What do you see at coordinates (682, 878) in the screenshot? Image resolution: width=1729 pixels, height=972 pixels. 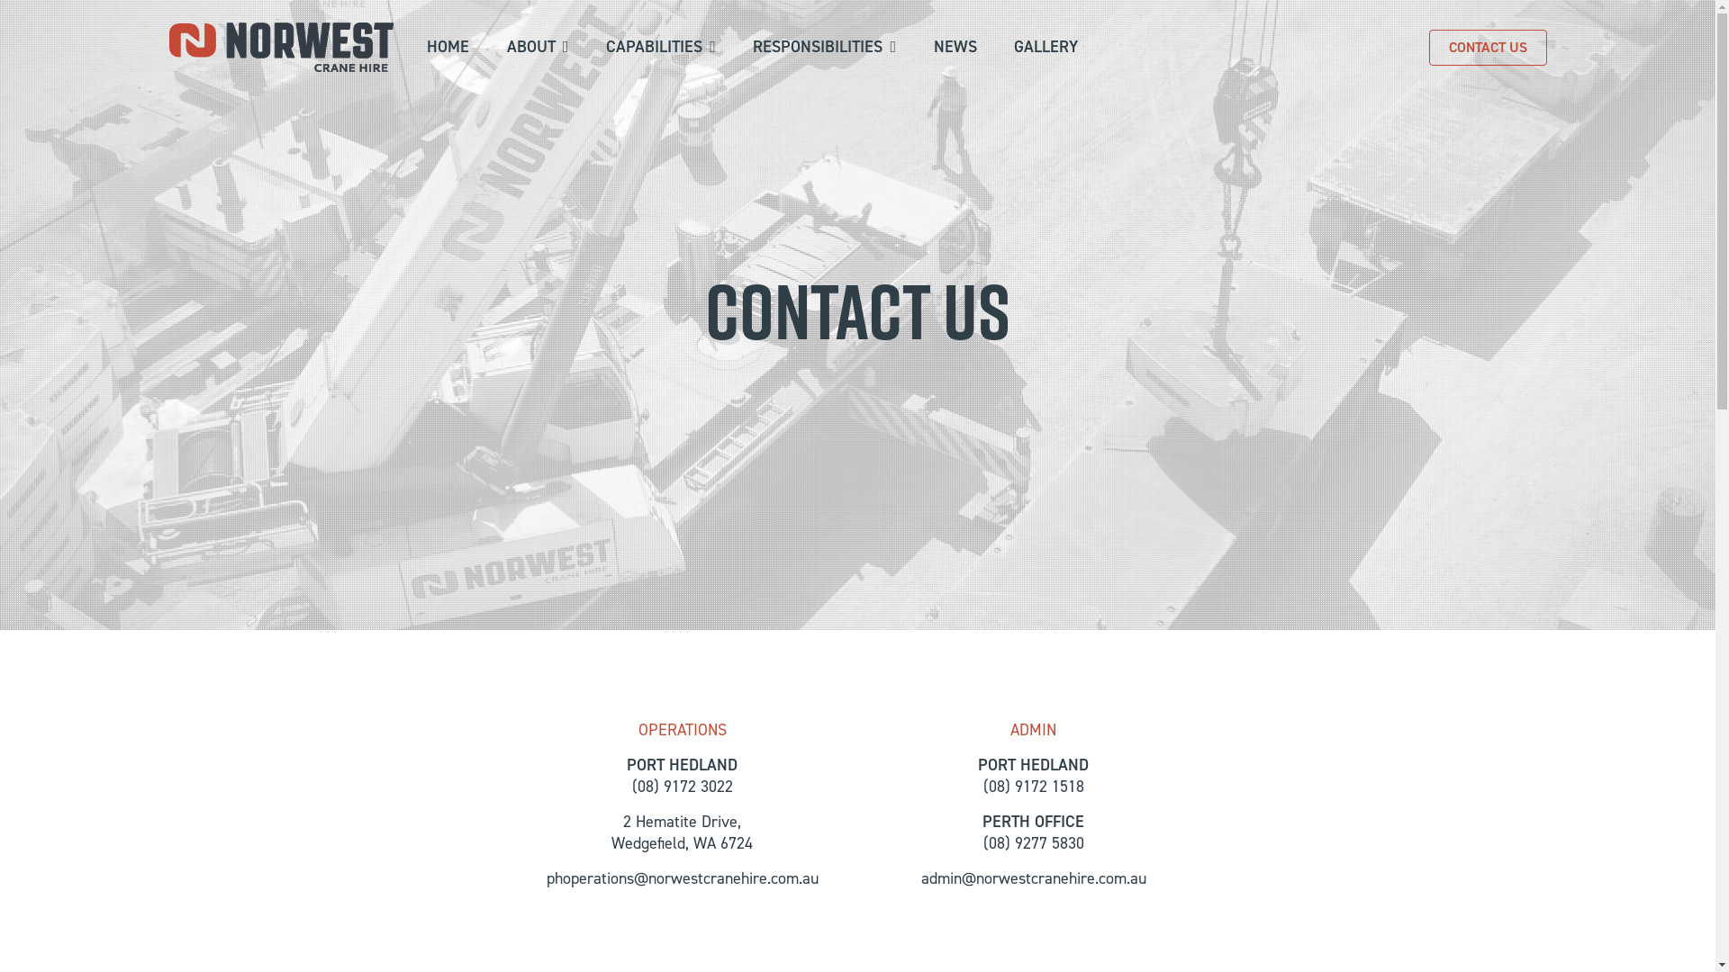 I see `phoperations@norwestcranehire.com.au` at bounding box center [682, 878].